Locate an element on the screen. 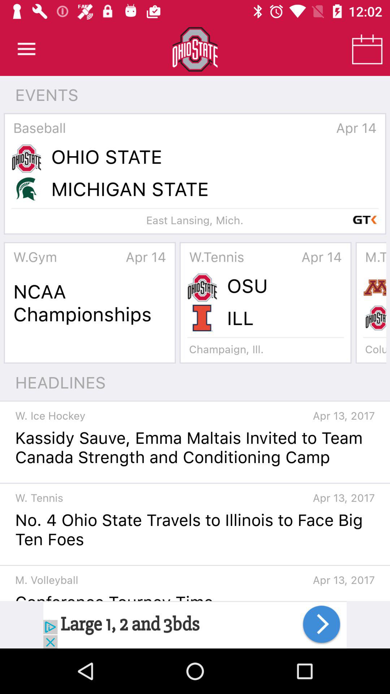  hamburger menu icon is located at coordinates (27, 49).